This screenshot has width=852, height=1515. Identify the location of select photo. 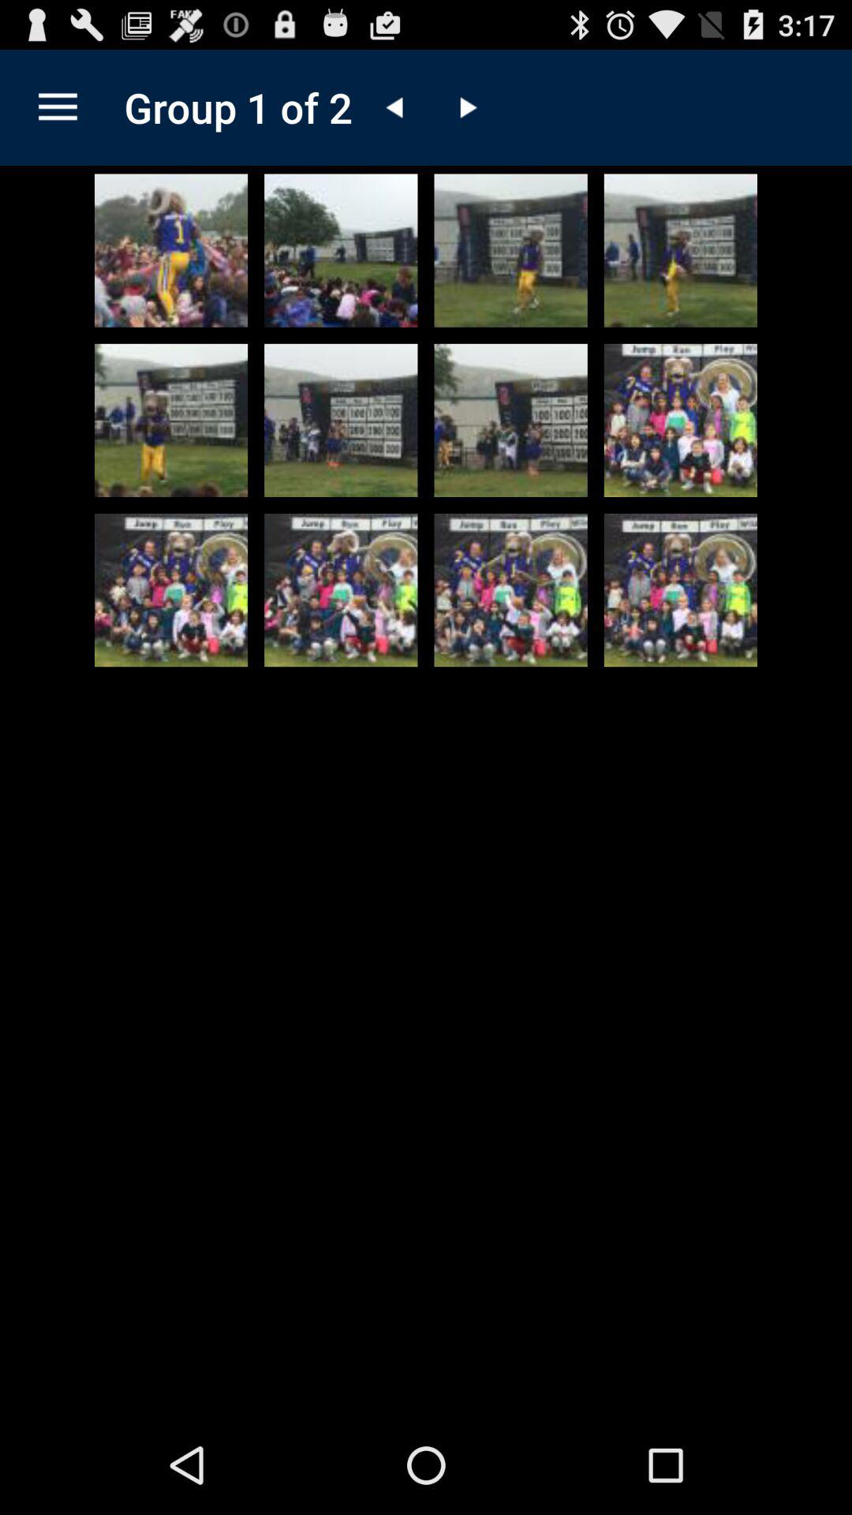
(171, 250).